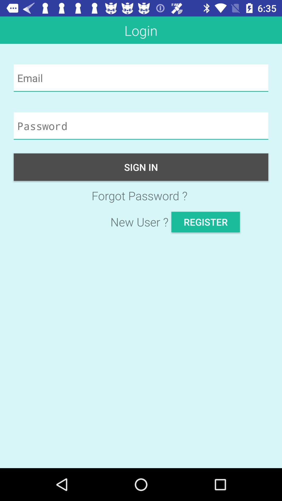  I want to click on turn on icon below the sign in item, so click(141, 196).